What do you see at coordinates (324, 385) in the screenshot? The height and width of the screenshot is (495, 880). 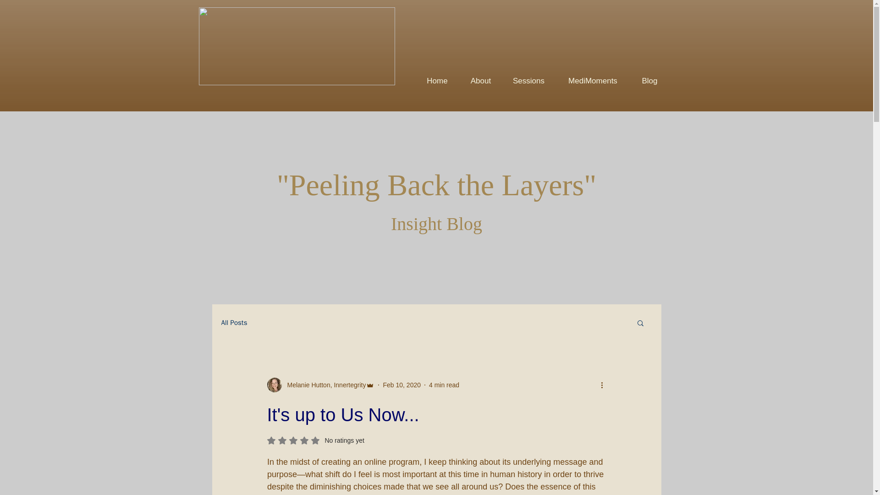 I see `4 min read` at bounding box center [324, 385].